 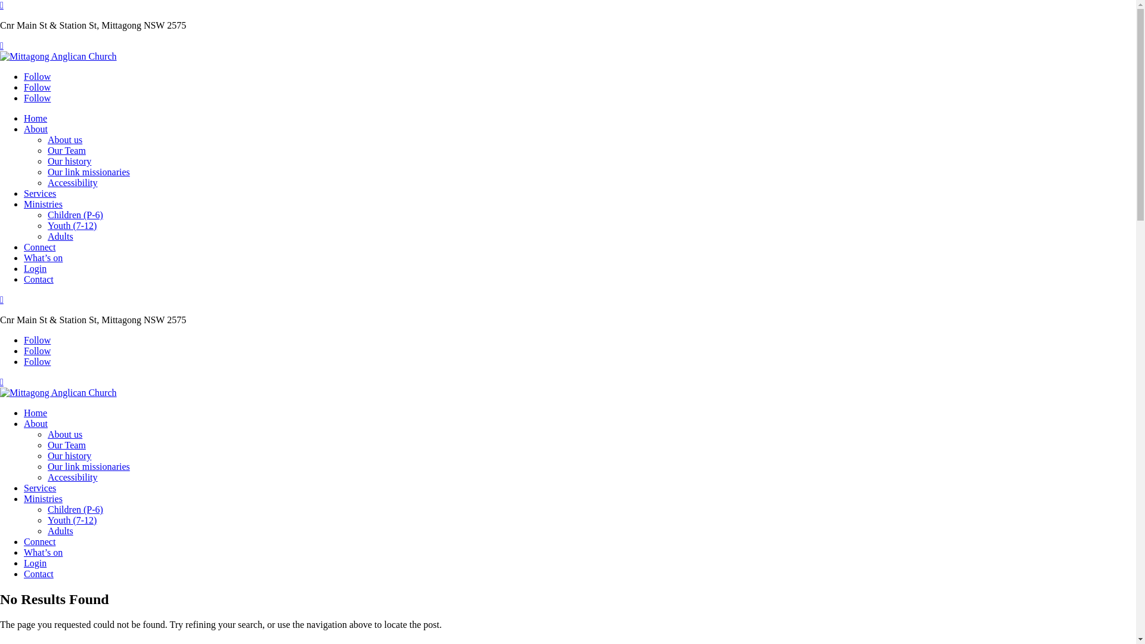 What do you see at coordinates (36, 423) in the screenshot?
I see `About` at bounding box center [36, 423].